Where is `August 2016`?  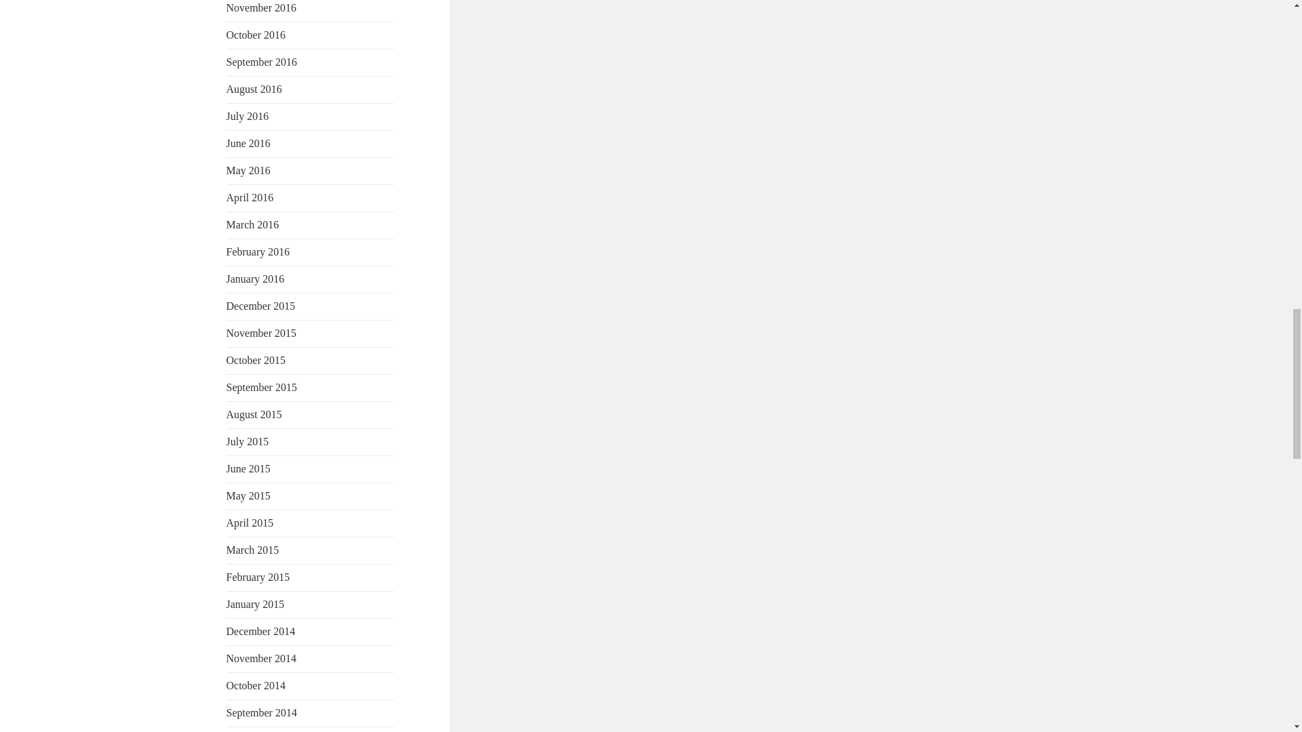
August 2016 is located at coordinates (254, 89).